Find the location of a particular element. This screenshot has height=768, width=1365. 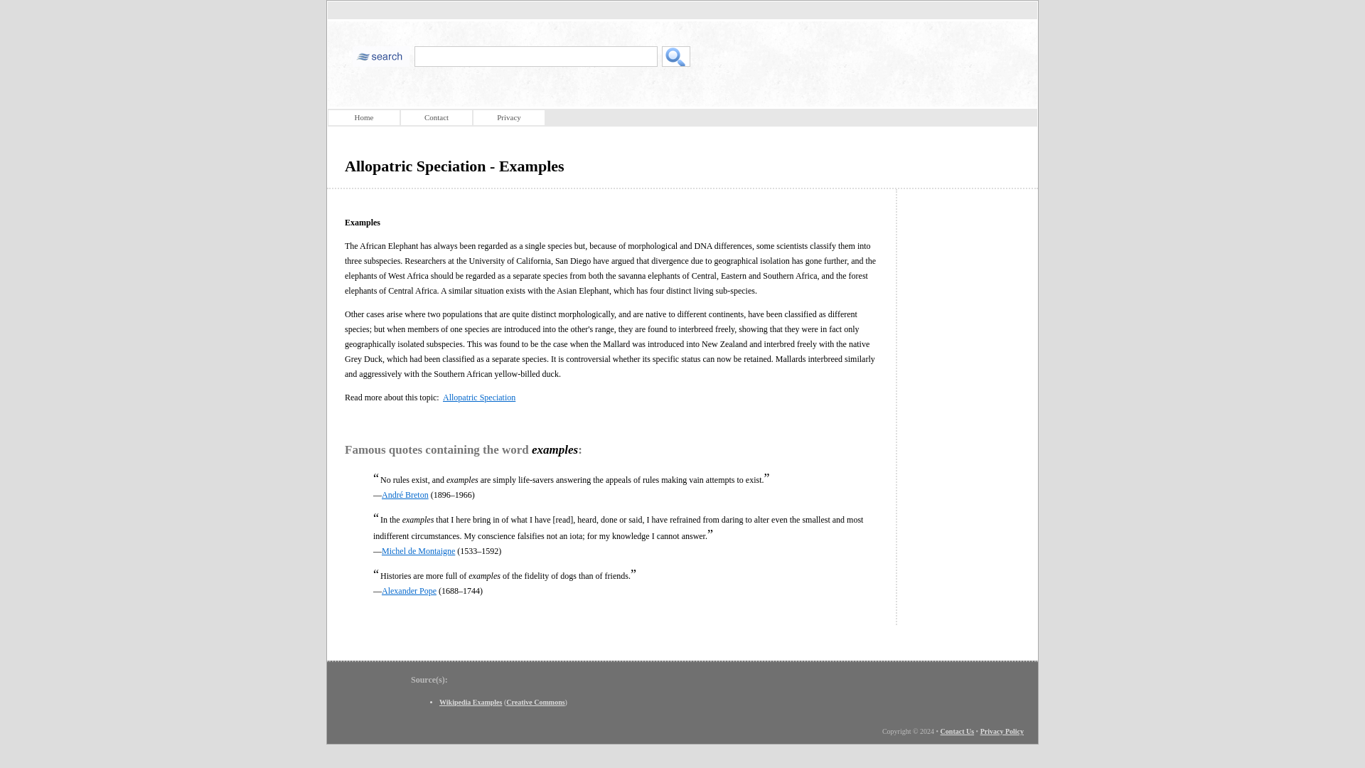

Creative Commons is located at coordinates (535, 701).